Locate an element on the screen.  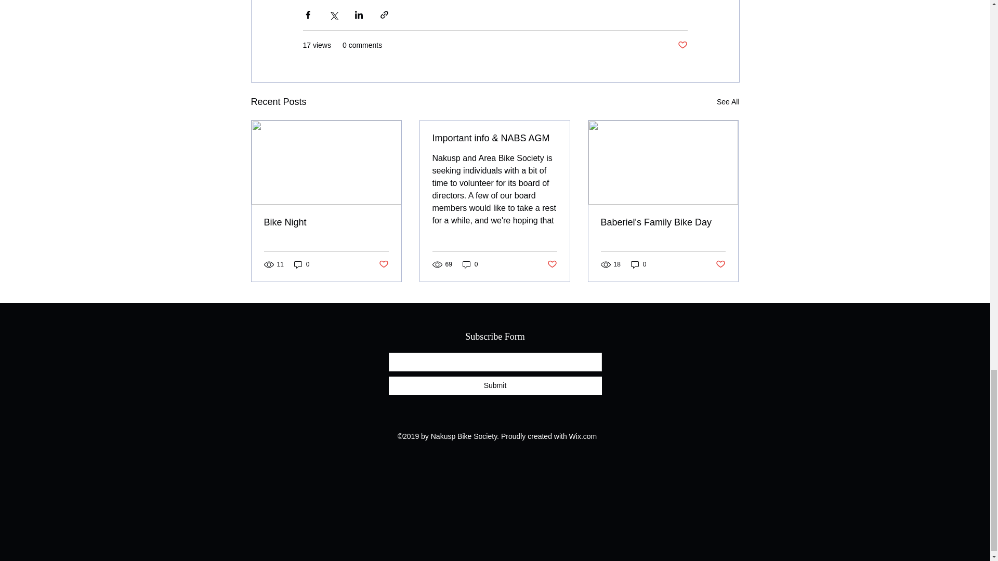
0 is located at coordinates (301, 265).